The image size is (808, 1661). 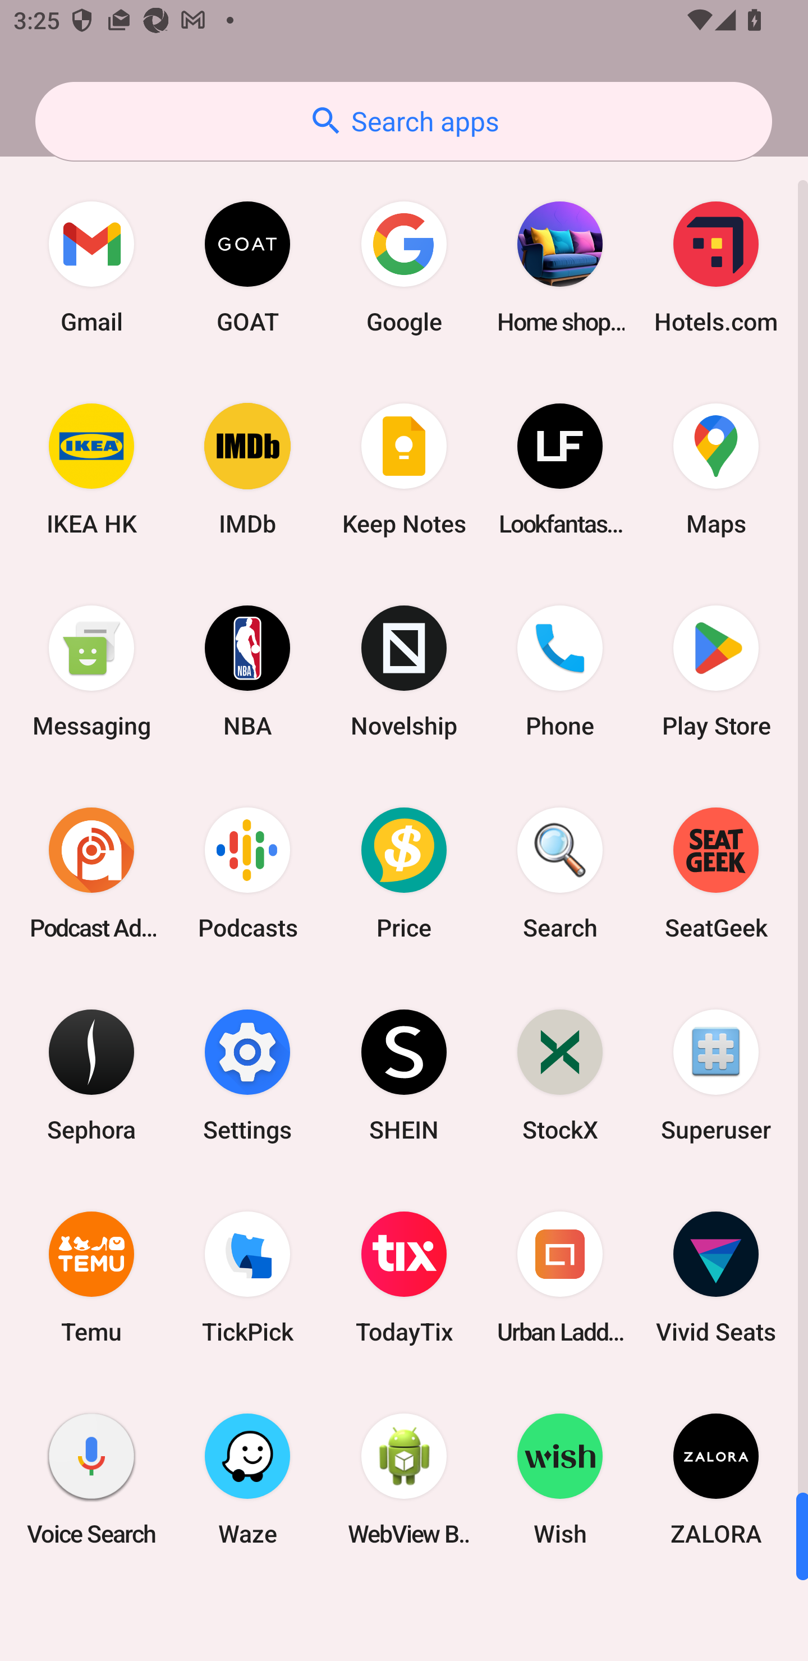 I want to click on Waze, so click(x=247, y=1479).